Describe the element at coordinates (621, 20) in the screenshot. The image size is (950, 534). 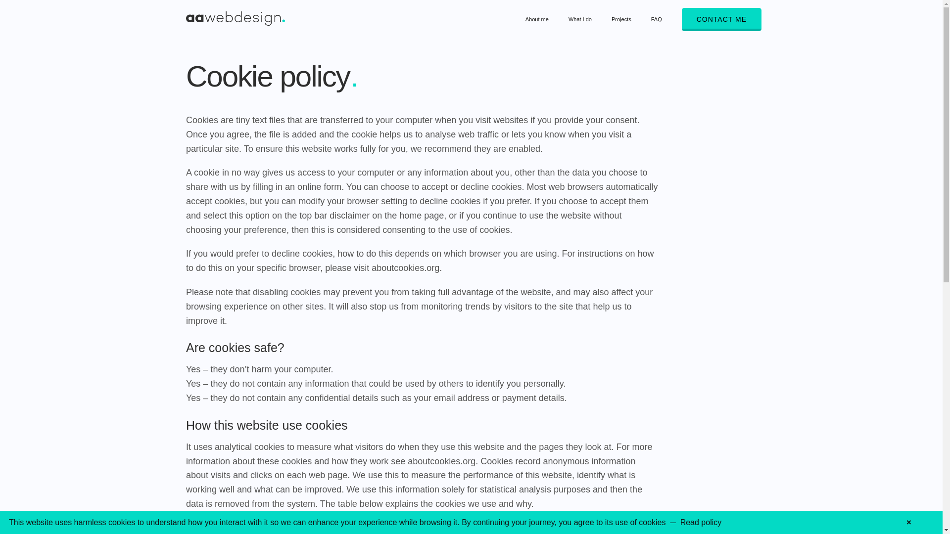
I see `Projects` at that location.